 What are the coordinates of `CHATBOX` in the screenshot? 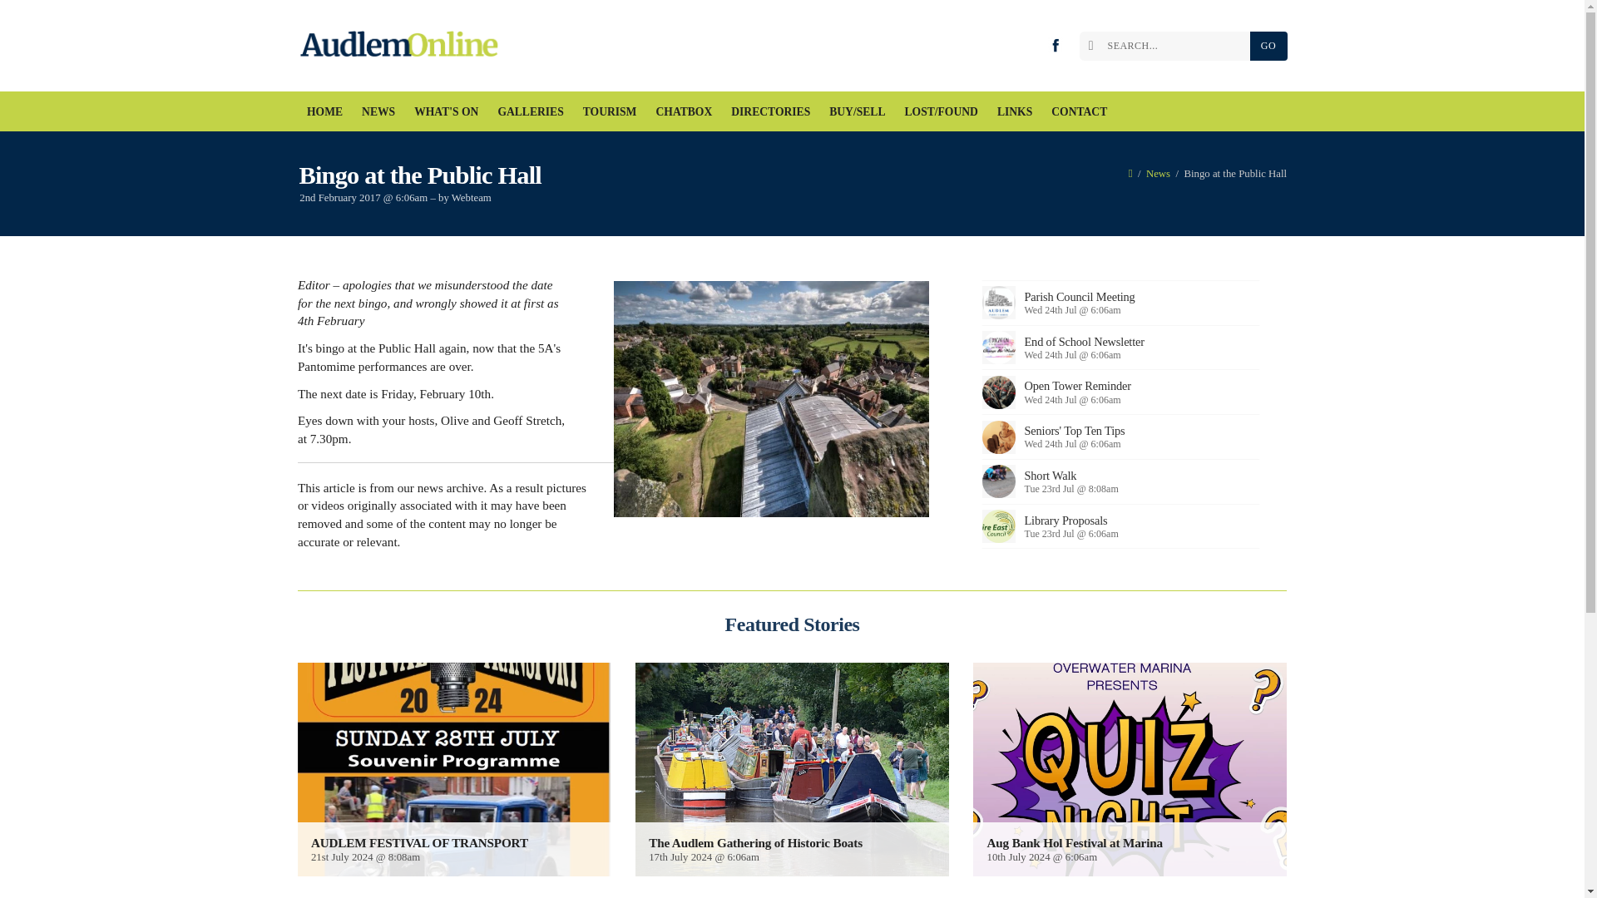 It's located at (684, 111).